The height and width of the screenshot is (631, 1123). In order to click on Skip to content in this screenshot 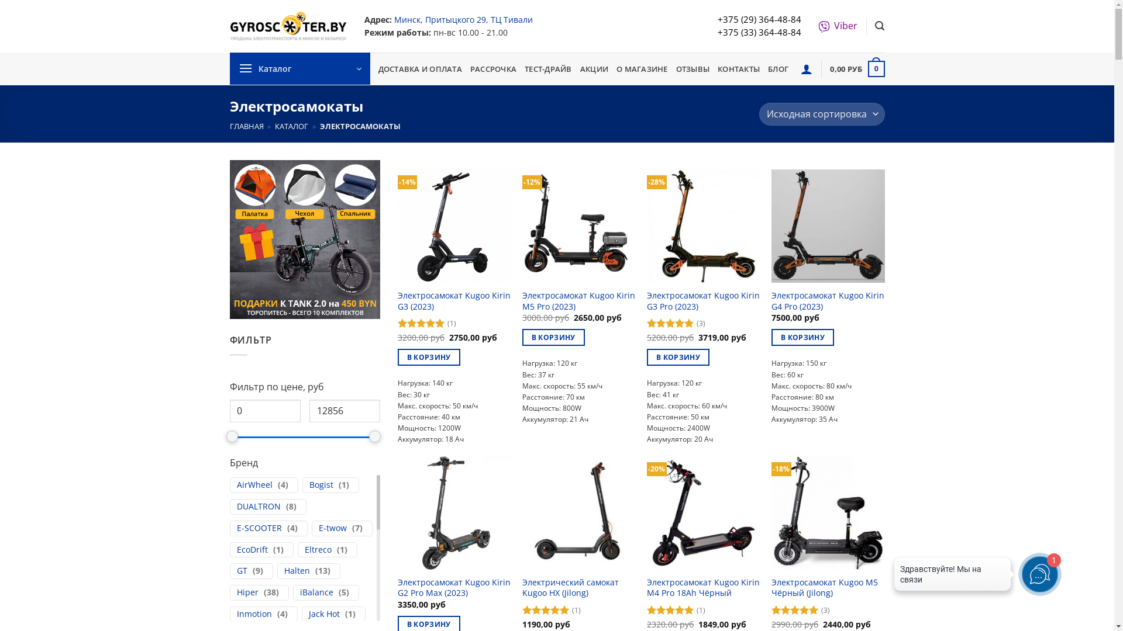, I will do `click(0, 0)`.